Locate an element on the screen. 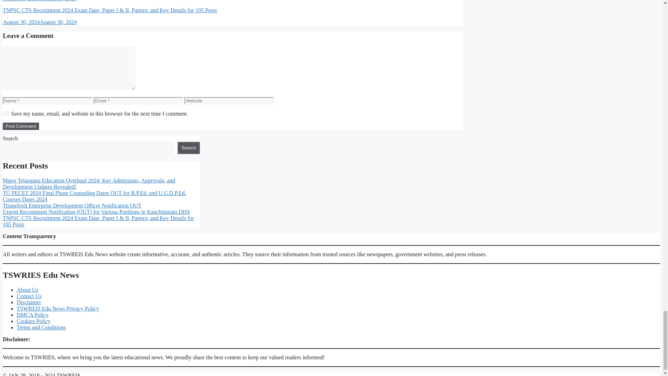  10:00 pm is located at coordinates (40, 1).